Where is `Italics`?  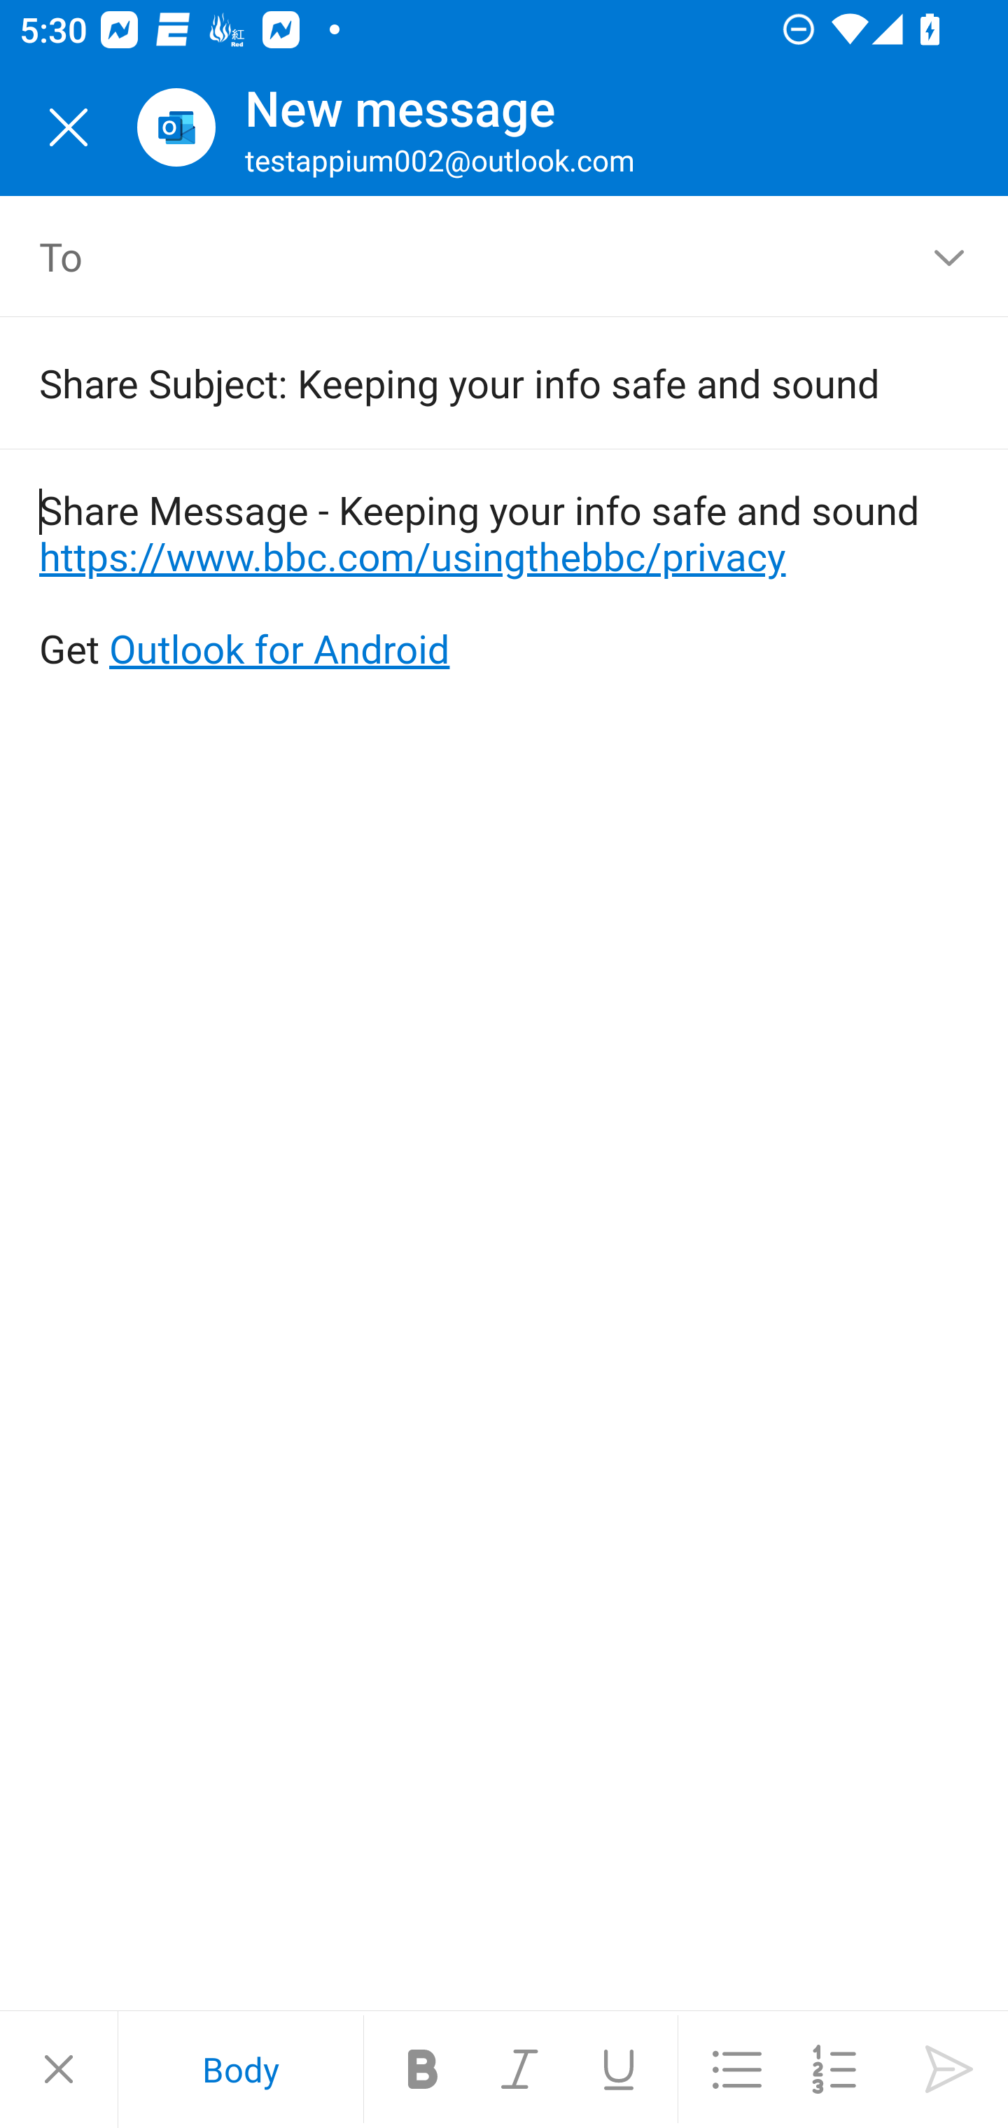
Italics is located at coordinates (521, 2069).